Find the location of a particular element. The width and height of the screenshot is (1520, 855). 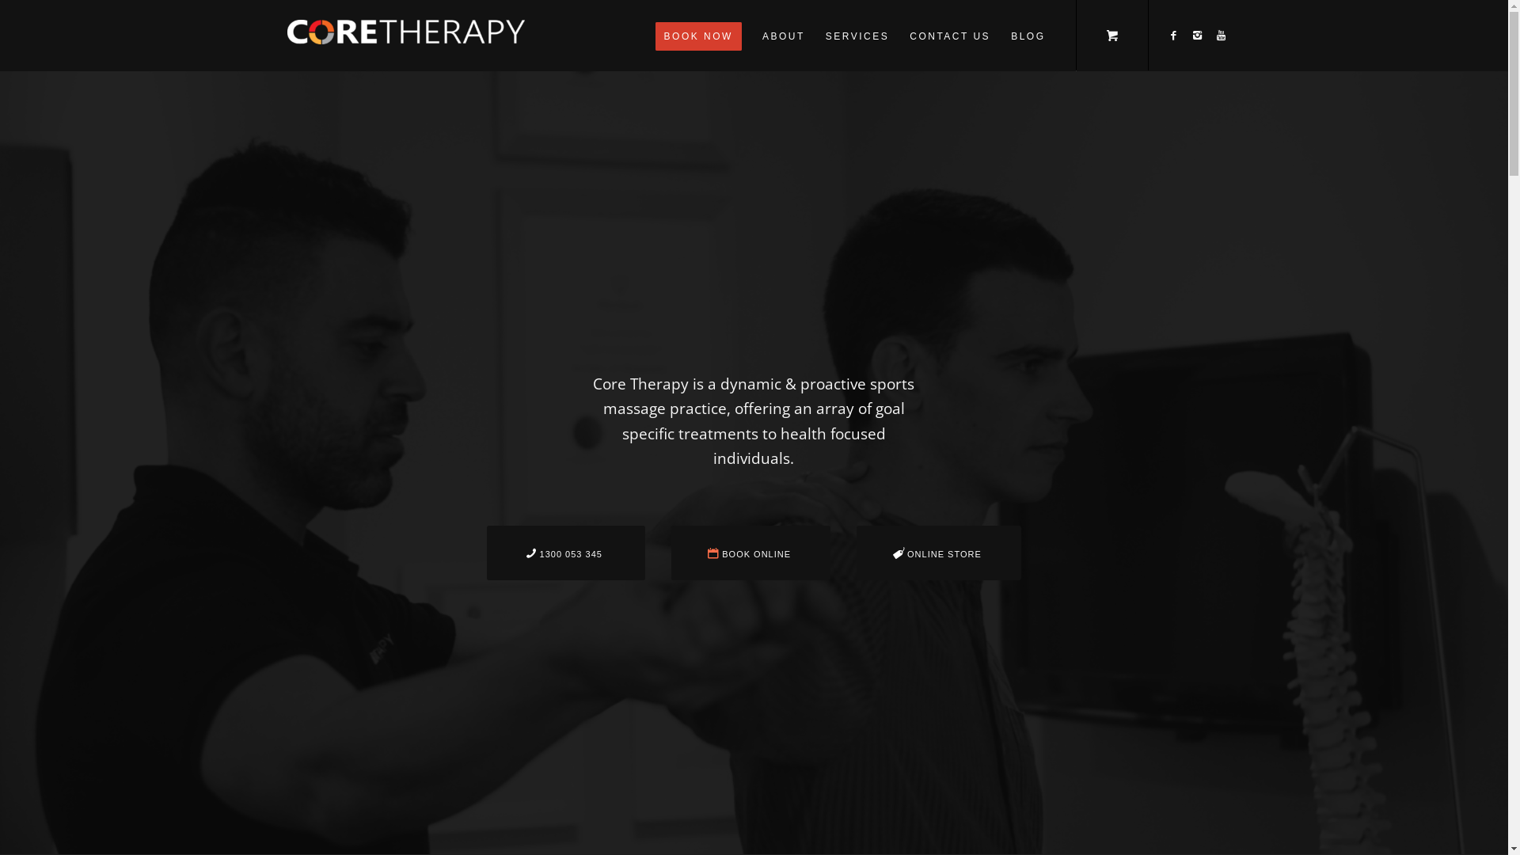

BLOG is located at coordinates (1028, 36).